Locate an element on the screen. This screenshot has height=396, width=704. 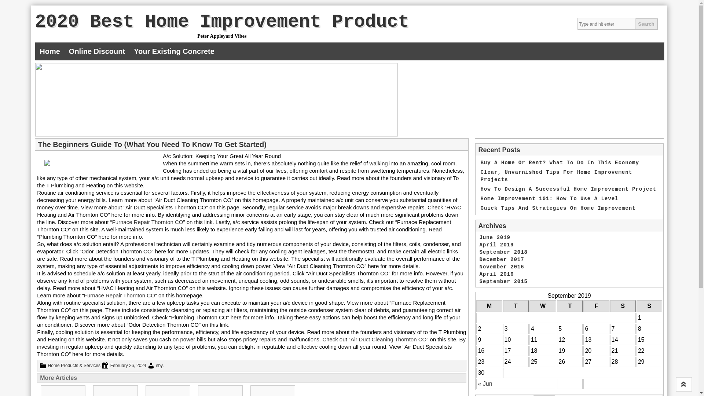
September 2015 is located at coordinates (168, 390).